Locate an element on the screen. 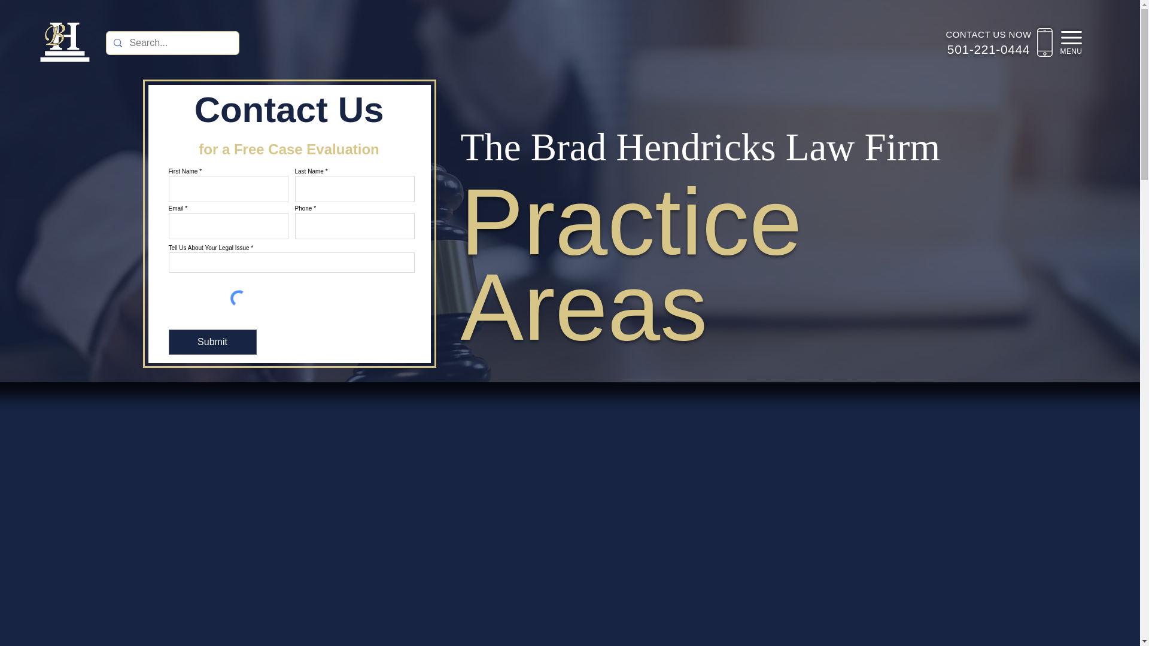 The height and width of the screenshot is (646, 1149). 501-221-0444 is located at coordinates (988, 49).